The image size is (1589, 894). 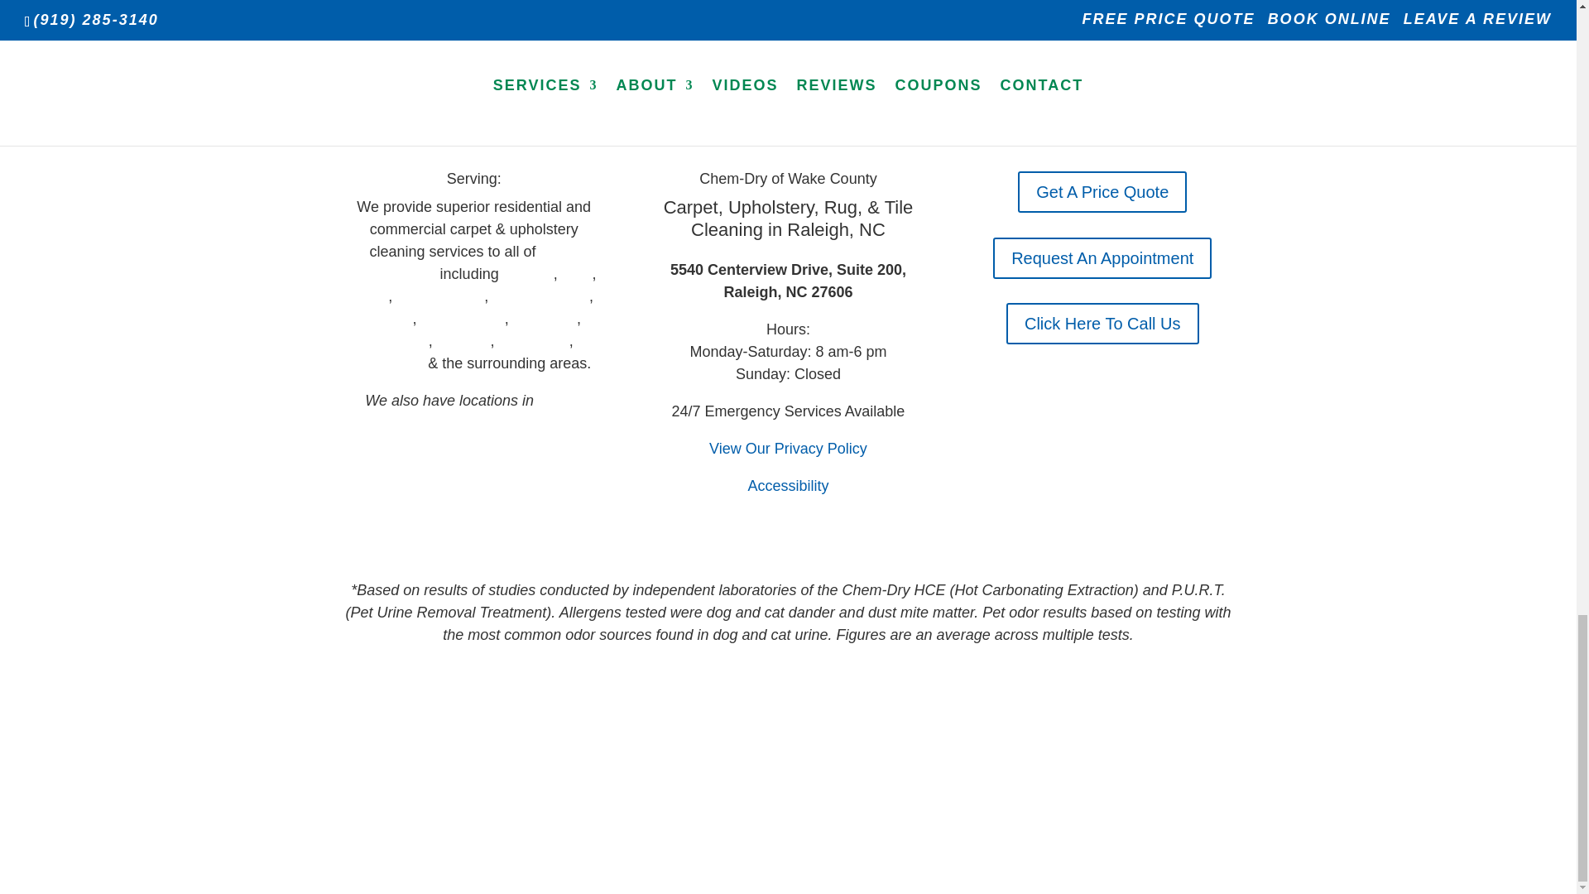 I want to click on Wake Forest, so click(x=462, y=318).